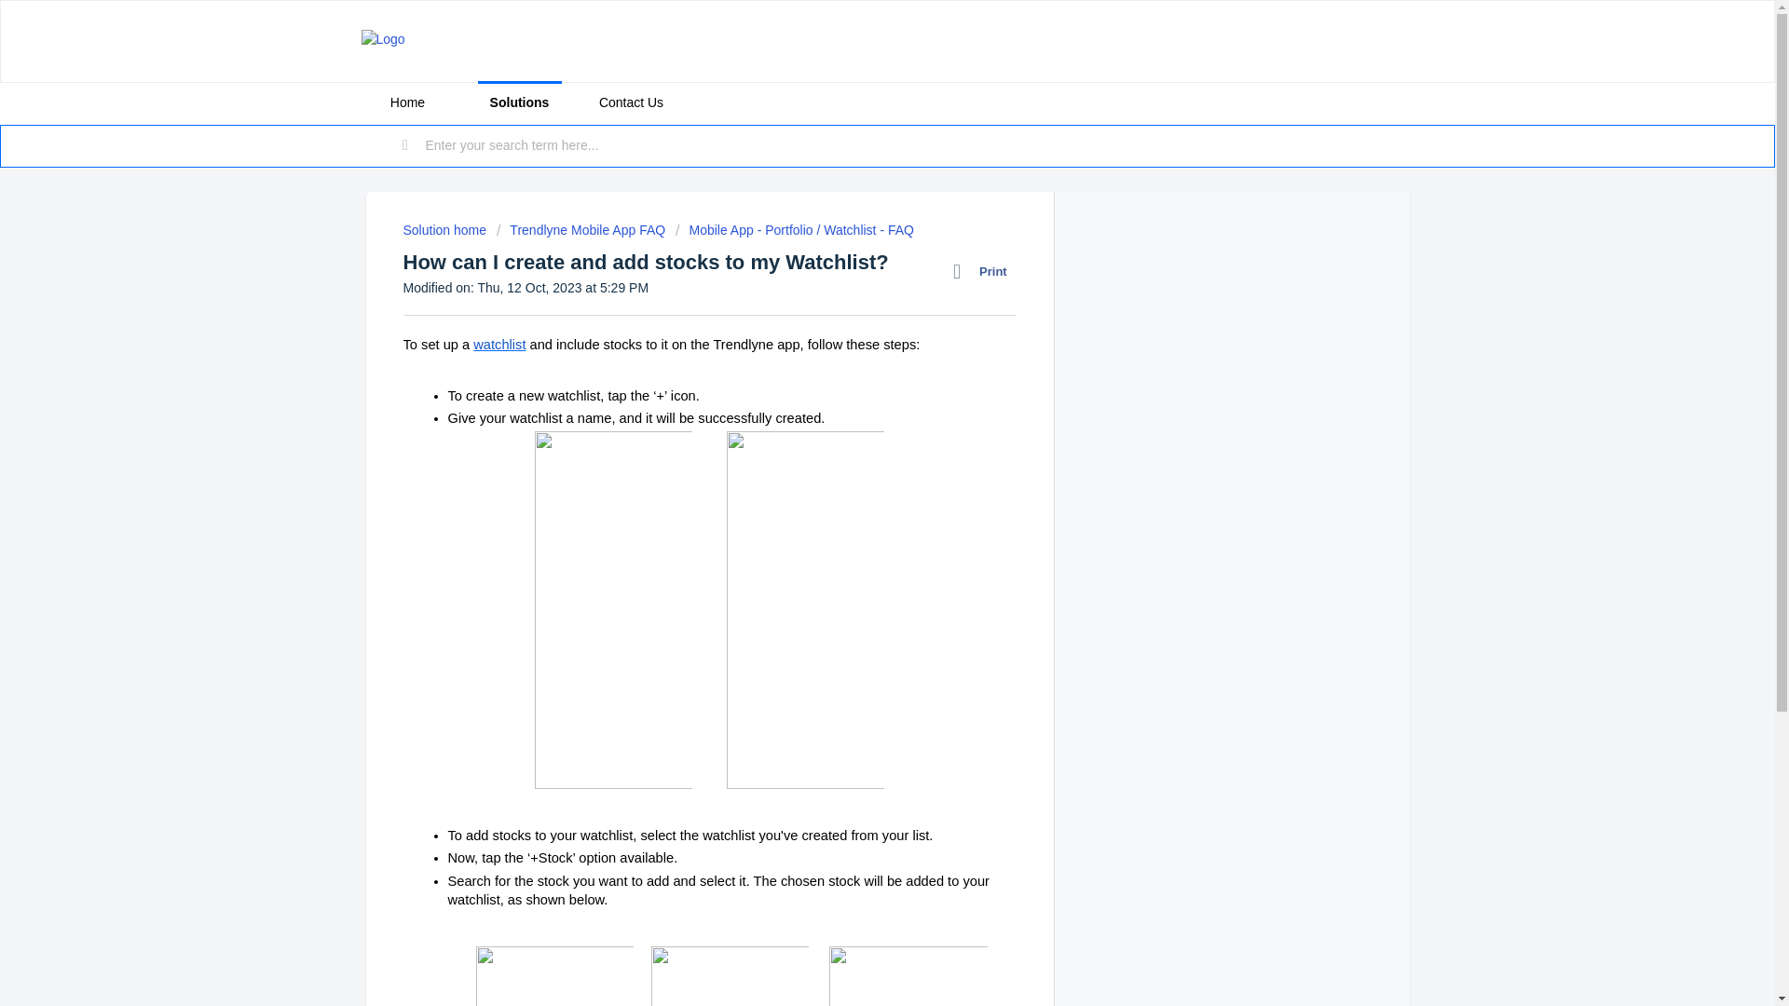 The image size is (1789, 1006). What do you see at coordinates (406, 102) in the screenshot?
I see `Home` at bounding box center [406, 102].